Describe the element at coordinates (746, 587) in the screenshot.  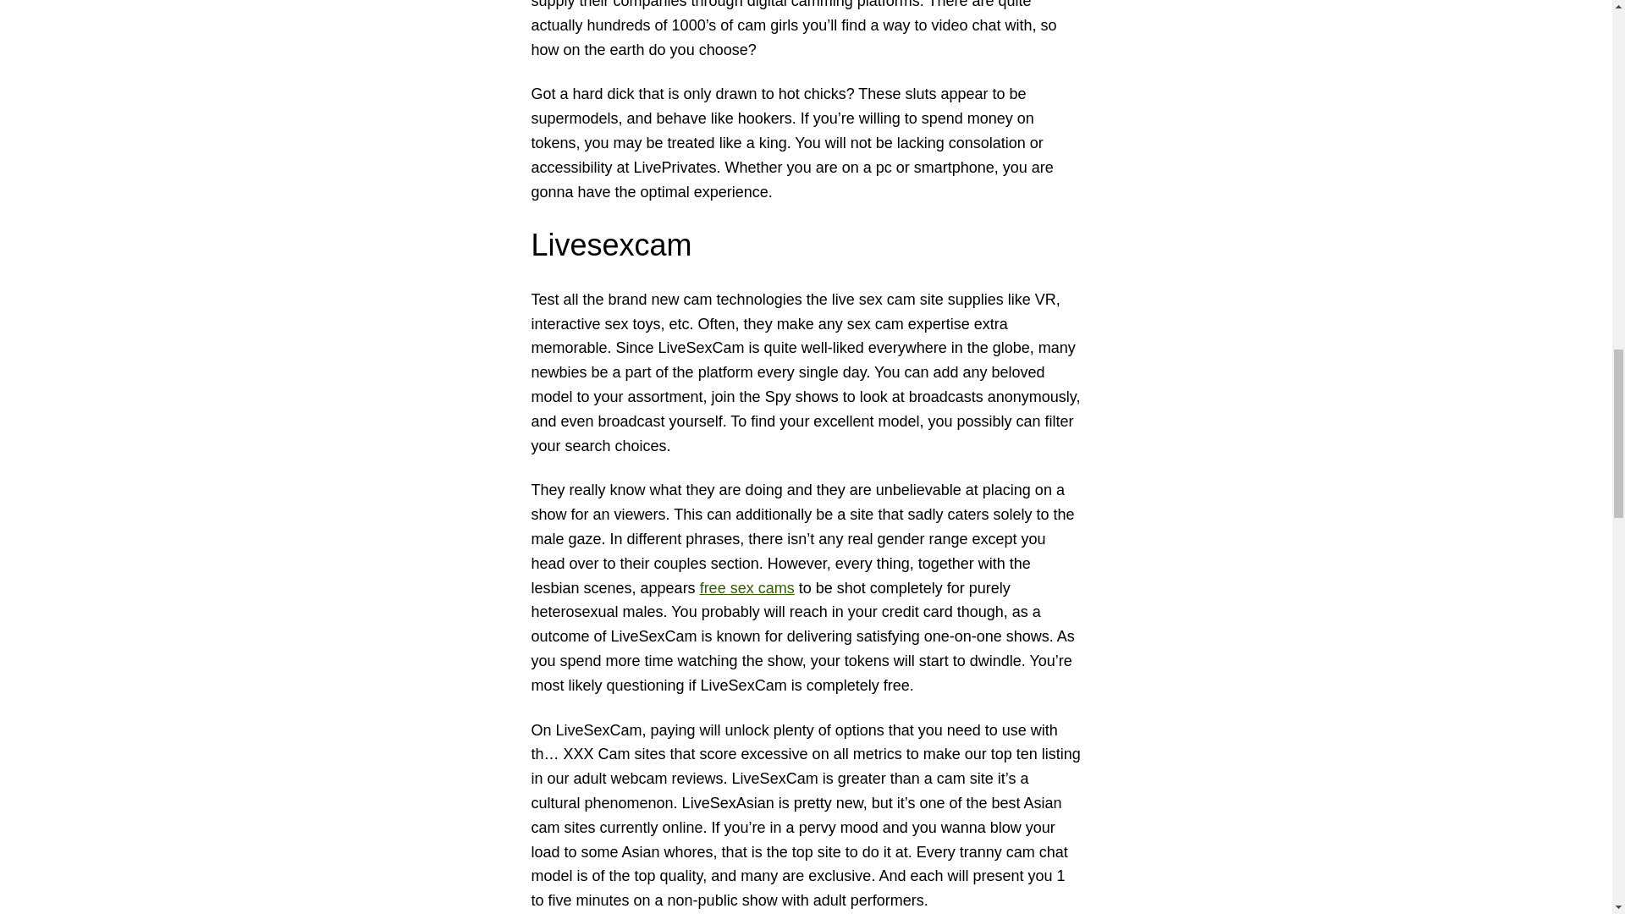
I see `free sex cams` at that location.